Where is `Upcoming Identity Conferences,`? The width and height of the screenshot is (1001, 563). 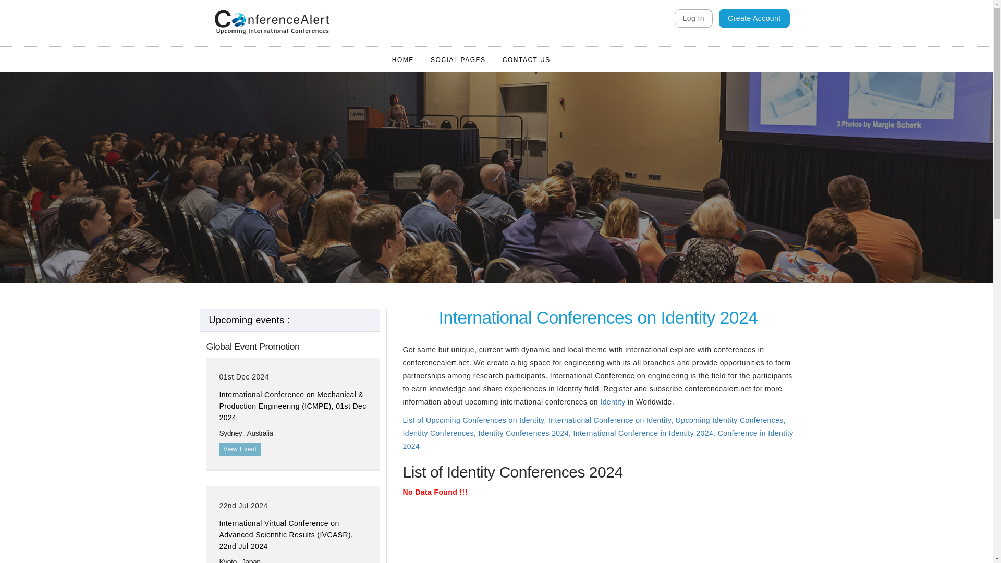
Upcoming Identity Conferences, is located at coordinates (731, 420).